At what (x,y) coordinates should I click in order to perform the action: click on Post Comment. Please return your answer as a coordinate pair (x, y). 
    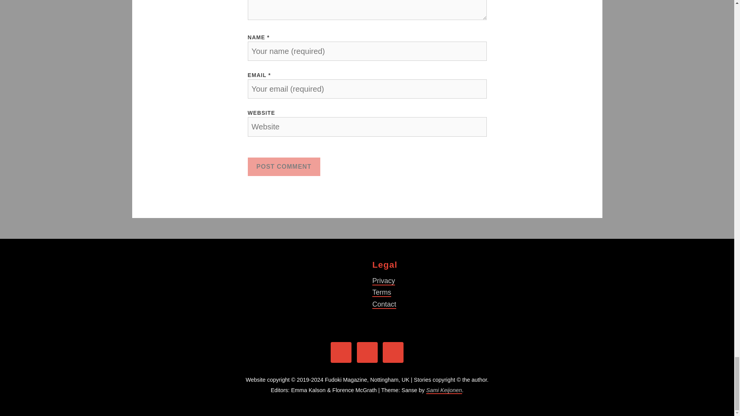
    Looking at the image, I should click on (283, 166).